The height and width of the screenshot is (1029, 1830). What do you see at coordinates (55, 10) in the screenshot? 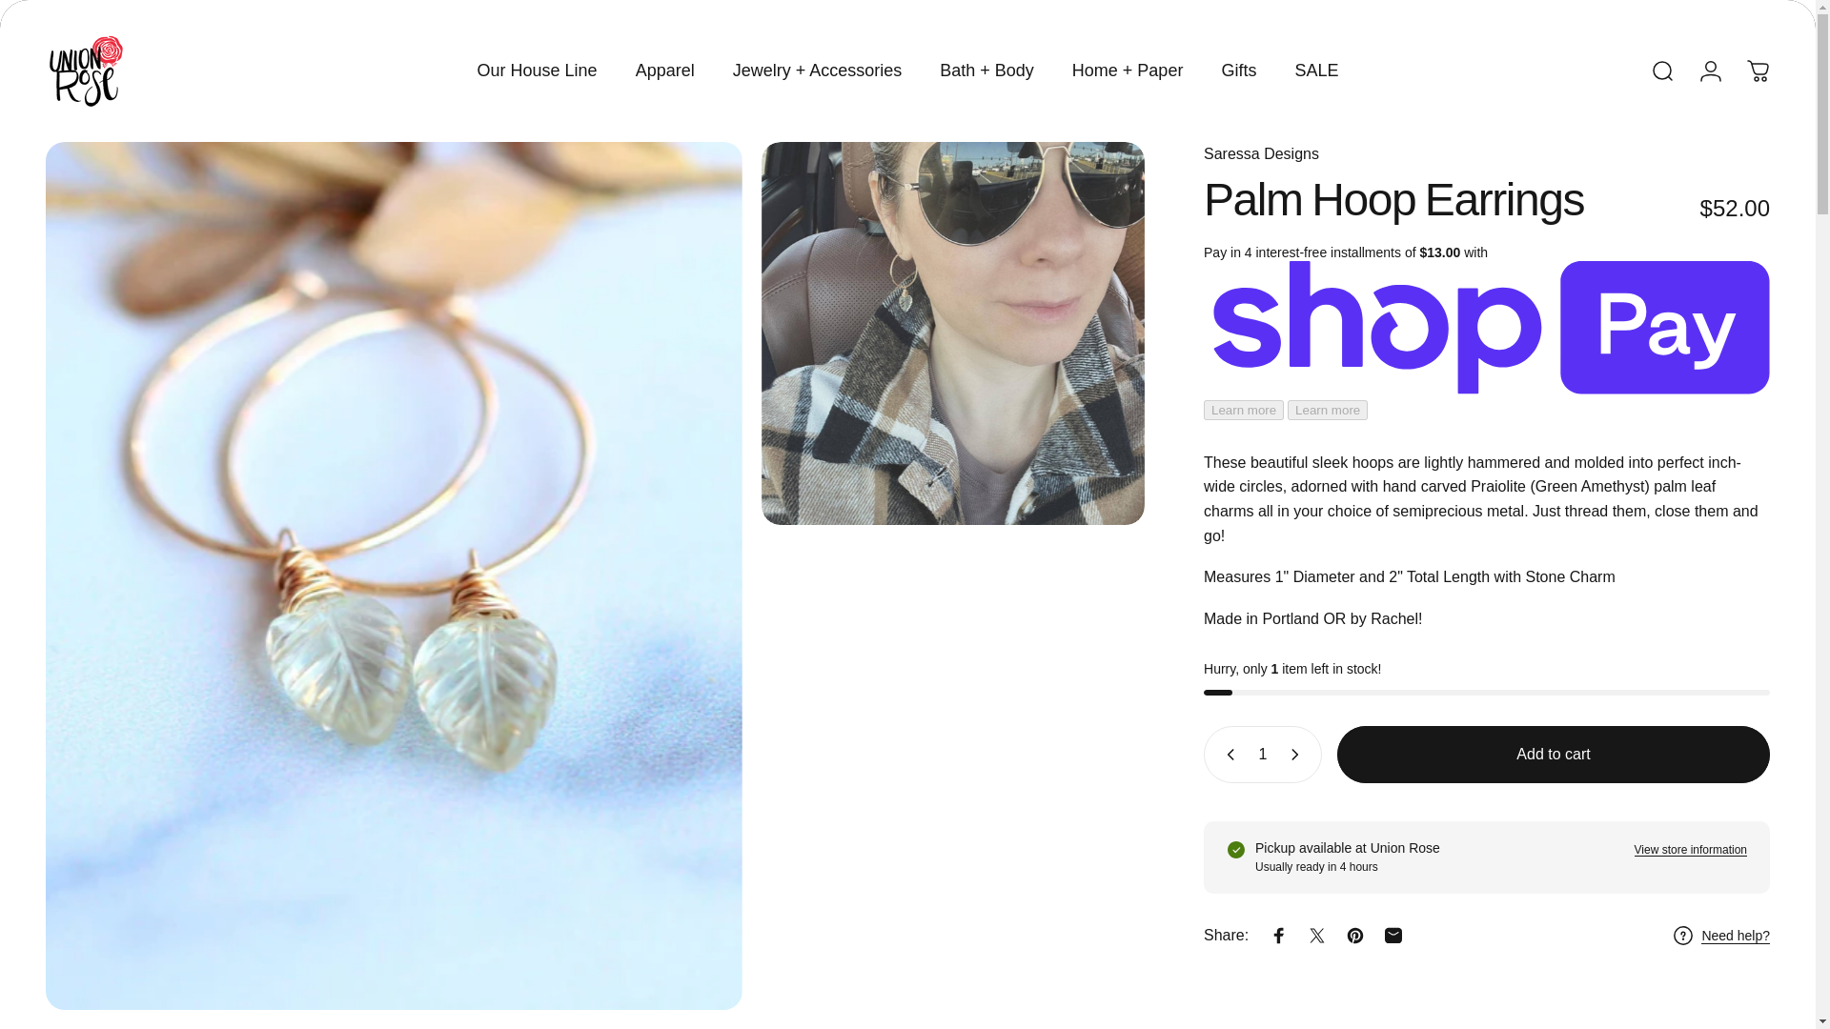
I see `UnionRose on Facebook` at bounding box center [55, 10].